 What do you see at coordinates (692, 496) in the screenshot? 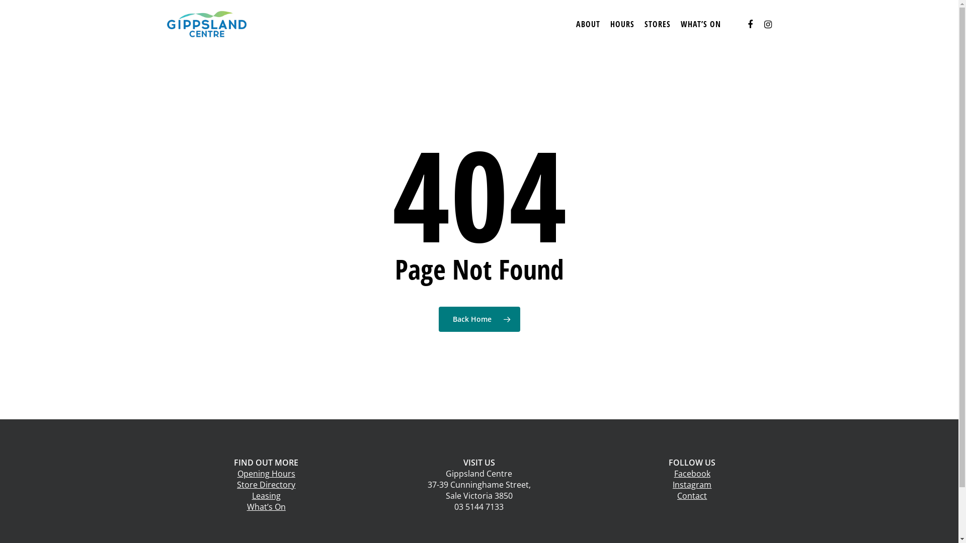
I see `Contact` at bounding box center [692, 496].